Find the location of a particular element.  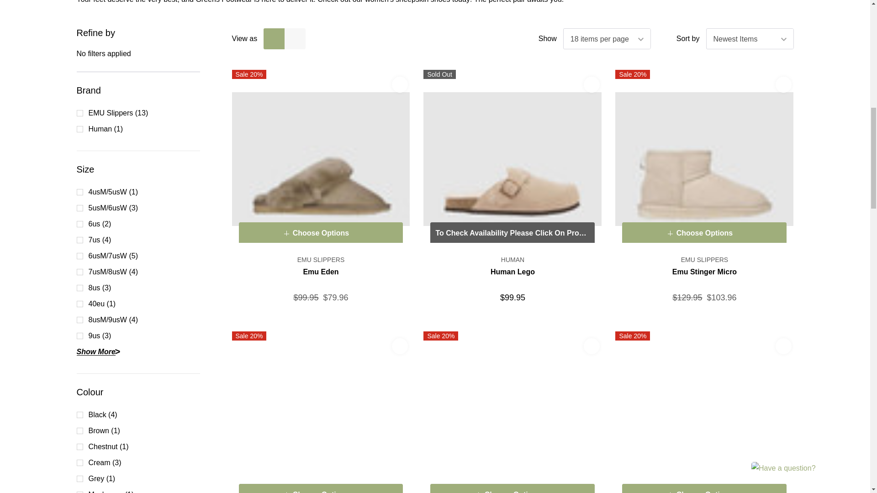

Chestnut is located at coordinates (321, 412).